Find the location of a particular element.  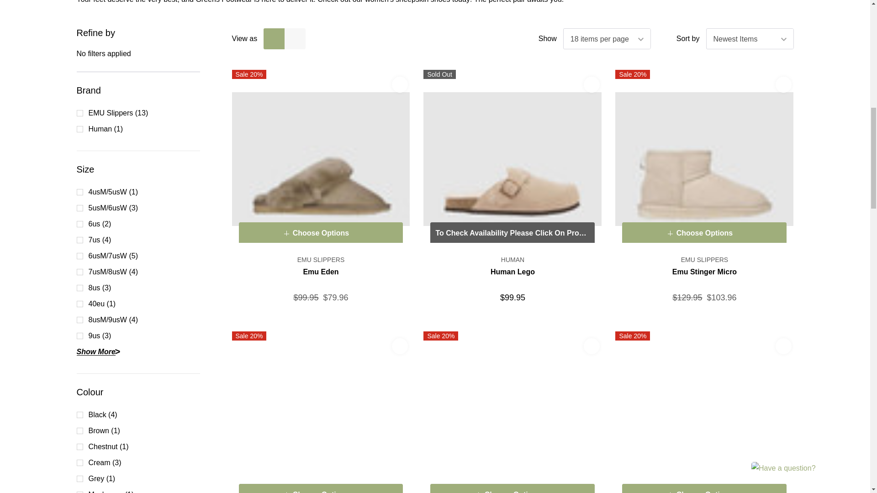

Chestnut is located at coordinates (321, 412).